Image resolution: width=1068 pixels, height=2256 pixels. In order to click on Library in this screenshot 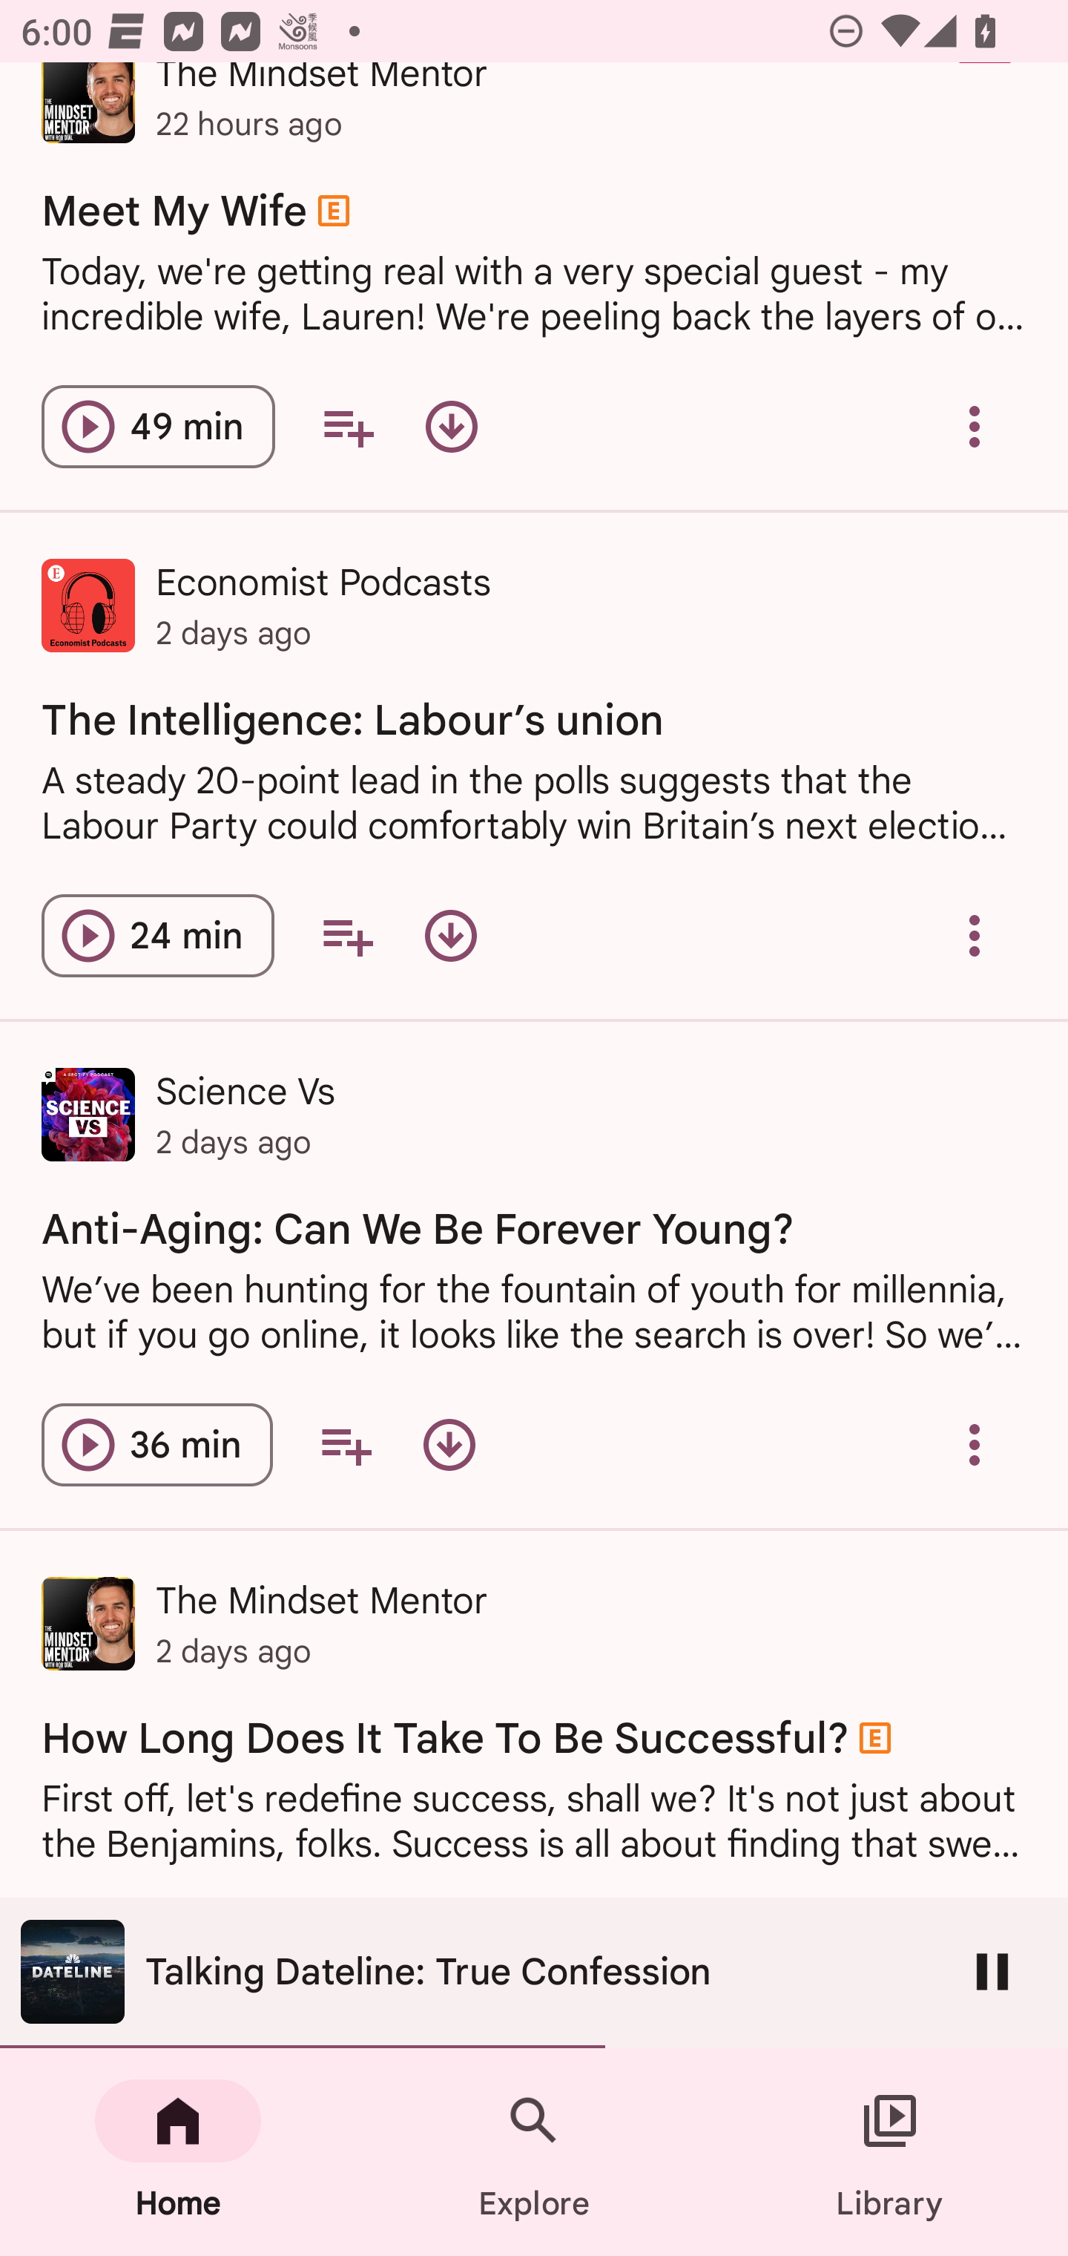, I will do `click(890, 2152)`.